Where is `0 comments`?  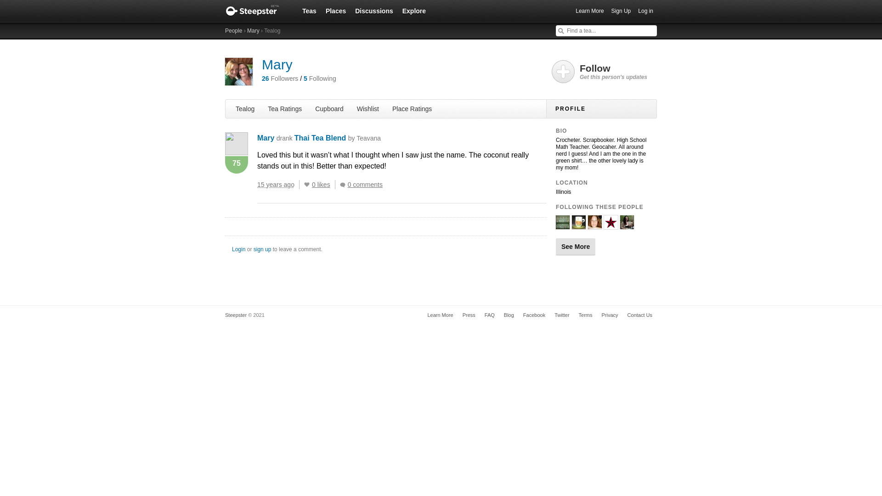
0 comments is located at coordinates (363, 185).